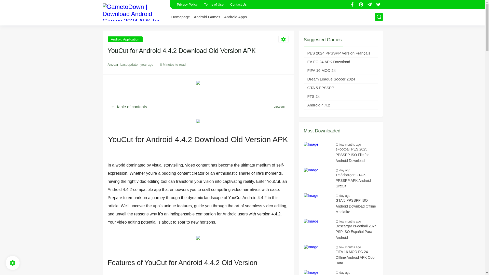  Describe the element at coordinates (187, 4) in the screenshot. I see `Privacy Policy` at that location.